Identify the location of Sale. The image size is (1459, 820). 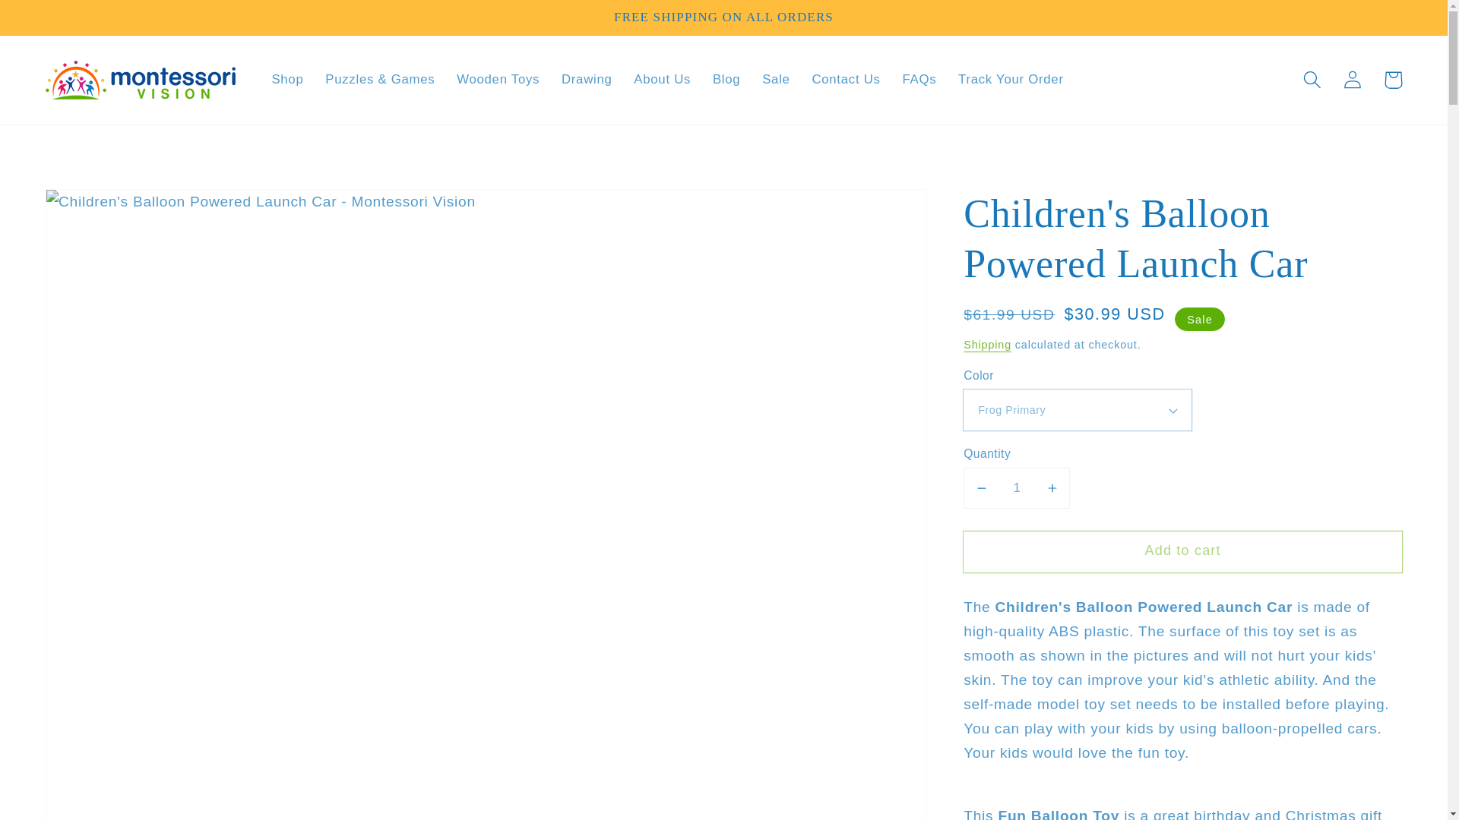
(776, 79).